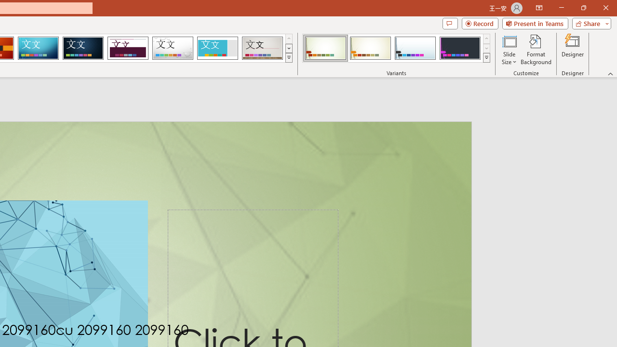 The height and width of the screenshot is (347, 617). I want to click on Slide Size, so click(509, 49).